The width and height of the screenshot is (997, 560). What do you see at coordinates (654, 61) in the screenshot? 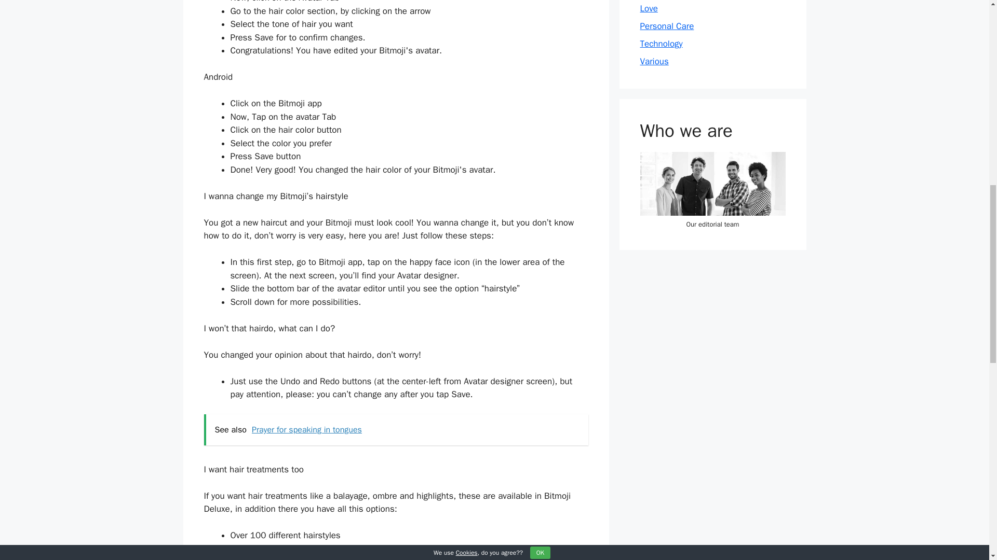
I see `Various` at bounding box center [654, 61].